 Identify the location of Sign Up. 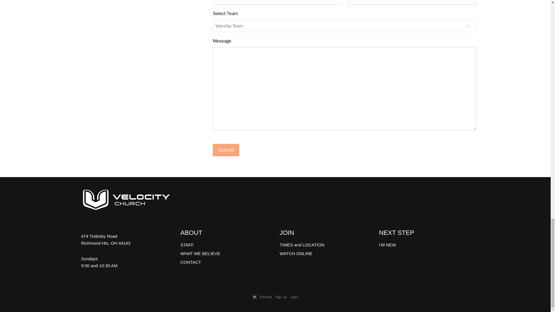
(281, 297).